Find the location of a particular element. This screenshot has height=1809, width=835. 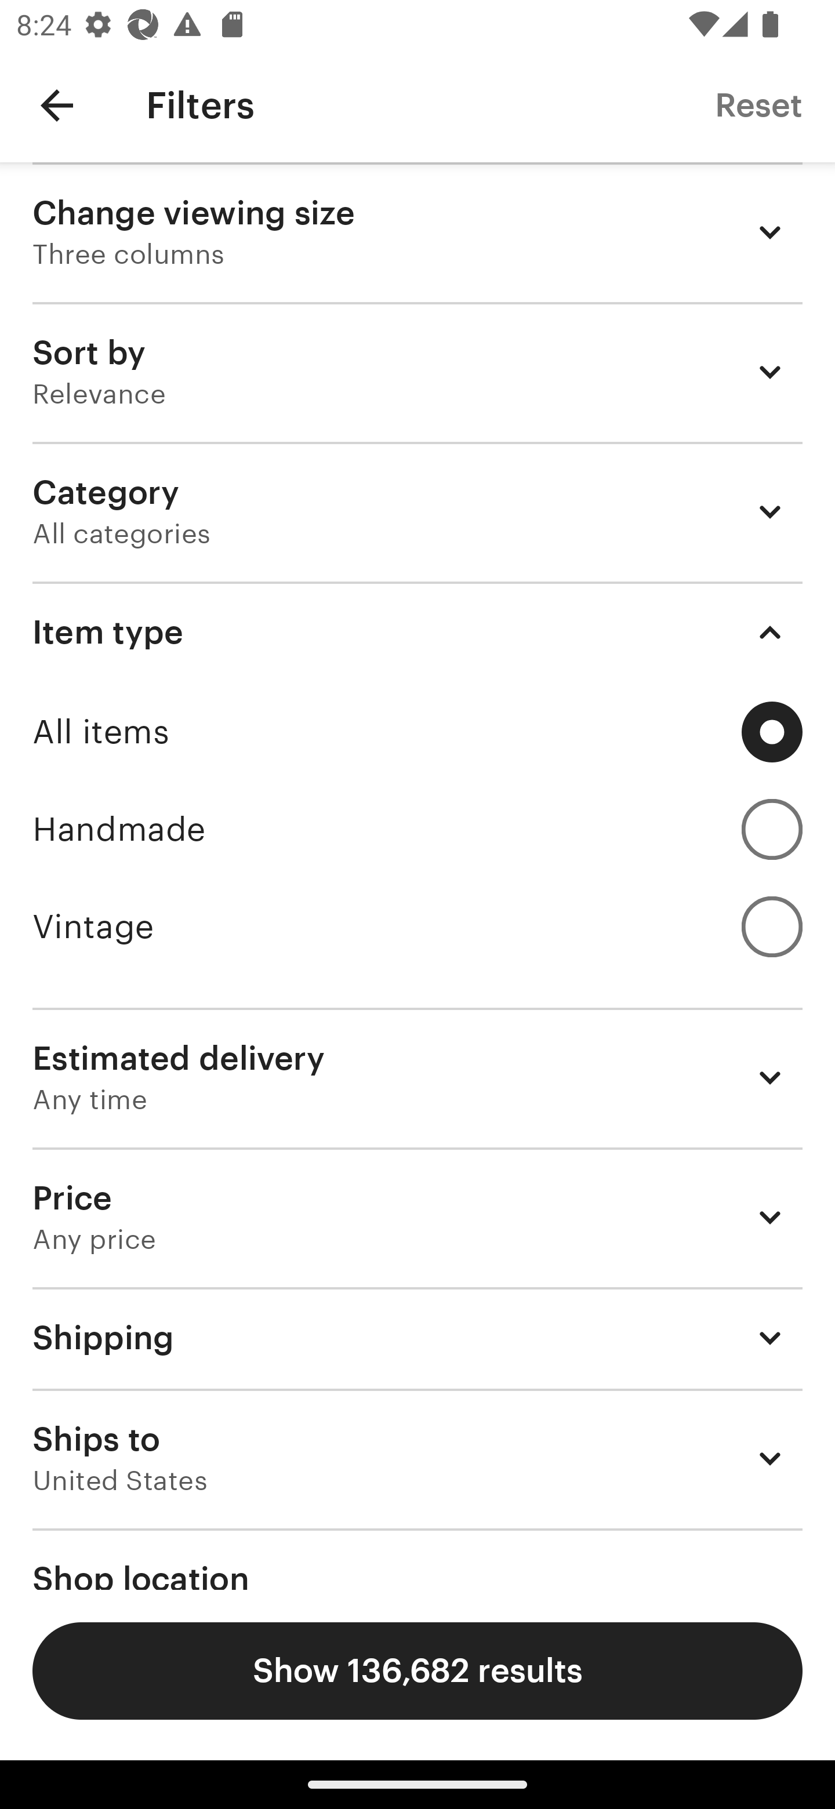

Ships to United States is located at coordinates (418, 1459).